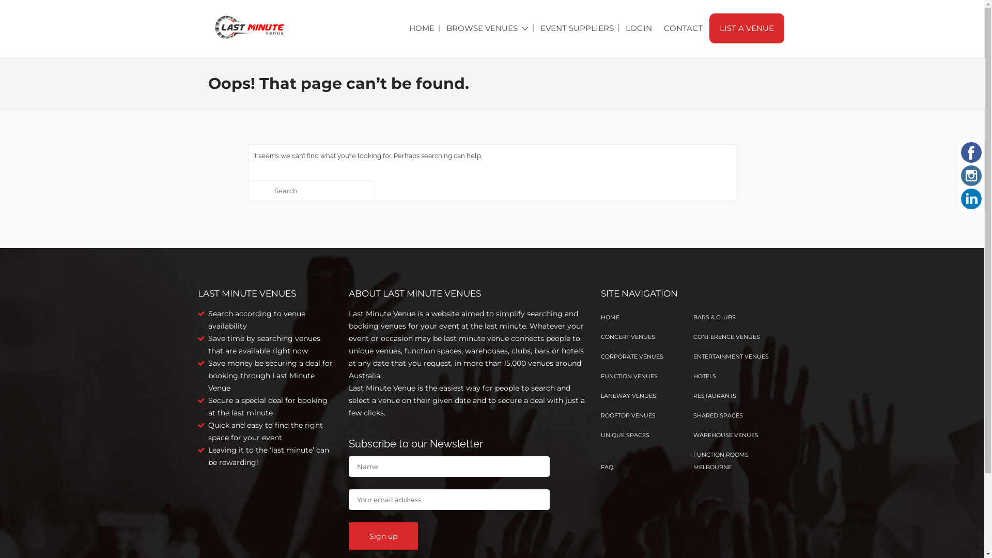 This screenshot has width=992, height=558. Describe the element at coordinates (746, 28) in the screenshot. I see `LIST A VENUE` at that location.